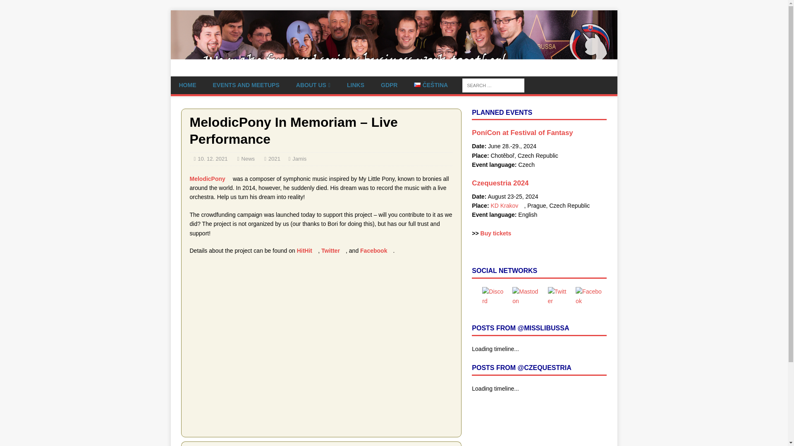 The image size is (794, 446). I want to click on Twitter, so click(333, 250).